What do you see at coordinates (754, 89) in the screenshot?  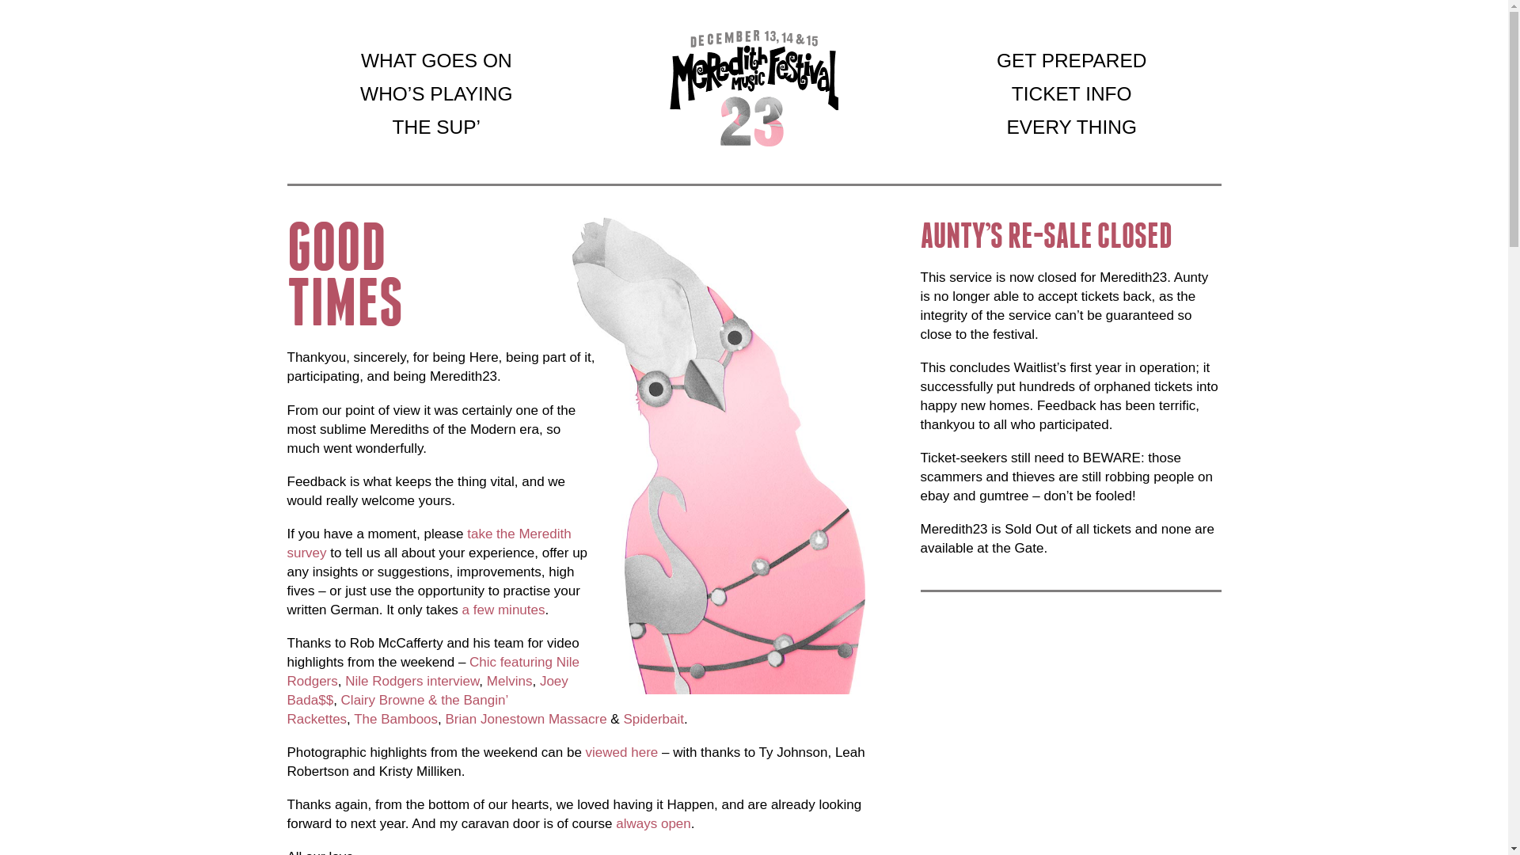 I see `MEREDITH MUSIC FESTIVAL 23` at bounding box center [754, 89].